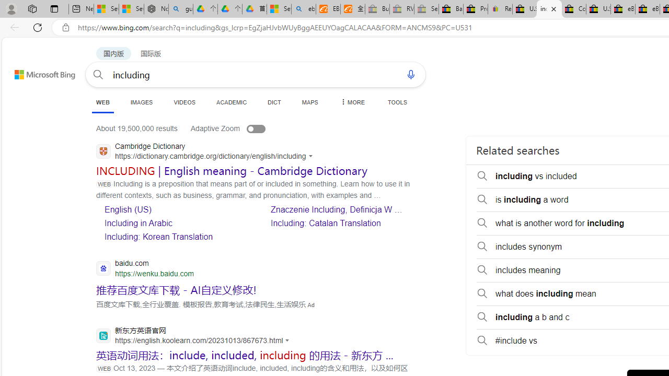  I want to click on Baby Keepsakes & Announcements for sale | eBay, so click(451, 9).